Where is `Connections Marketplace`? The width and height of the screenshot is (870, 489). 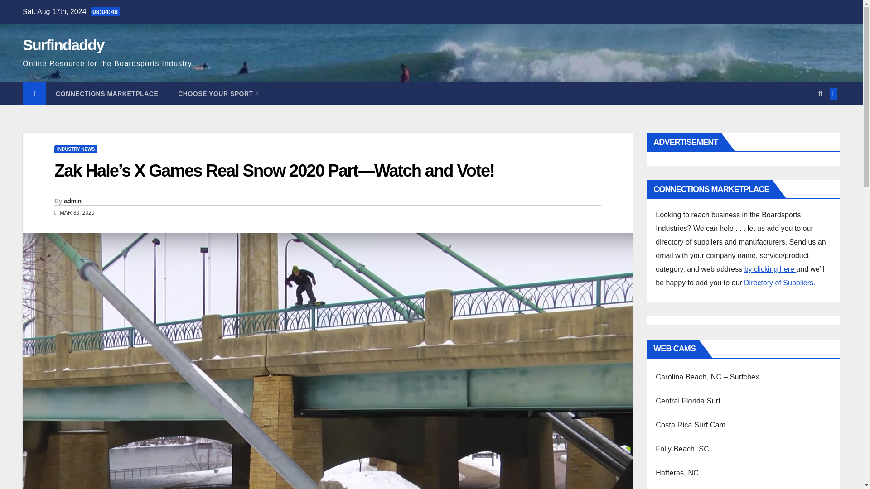 Connections Marketplace is located at coordinates (107, 94).